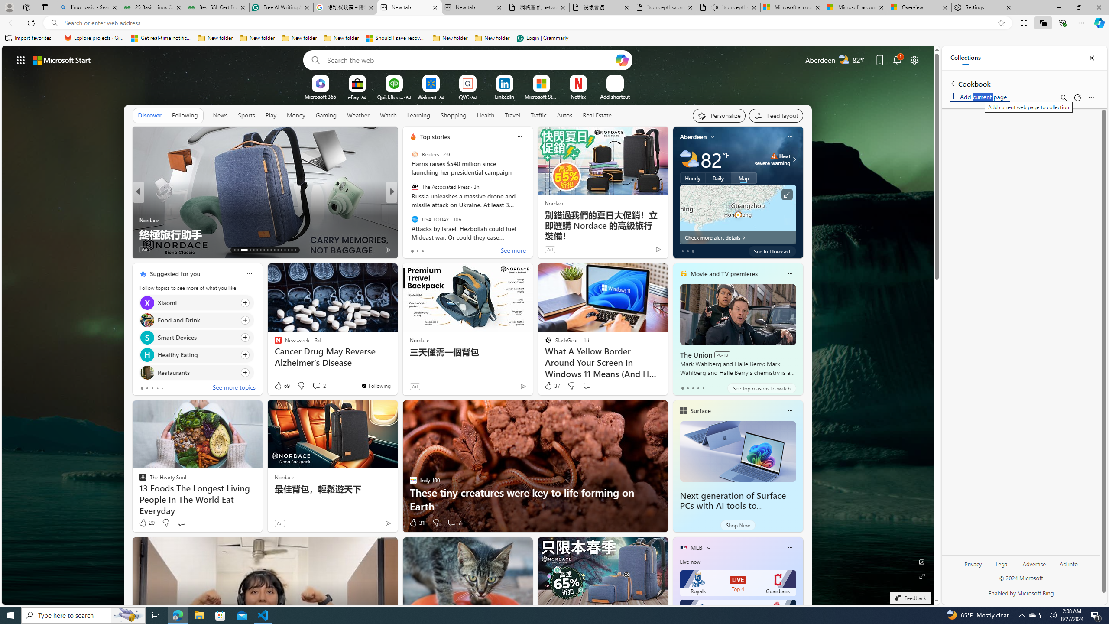 The width and height of the screenshot is (1109, 624). I want to click on Netflix, so click(577, 96).